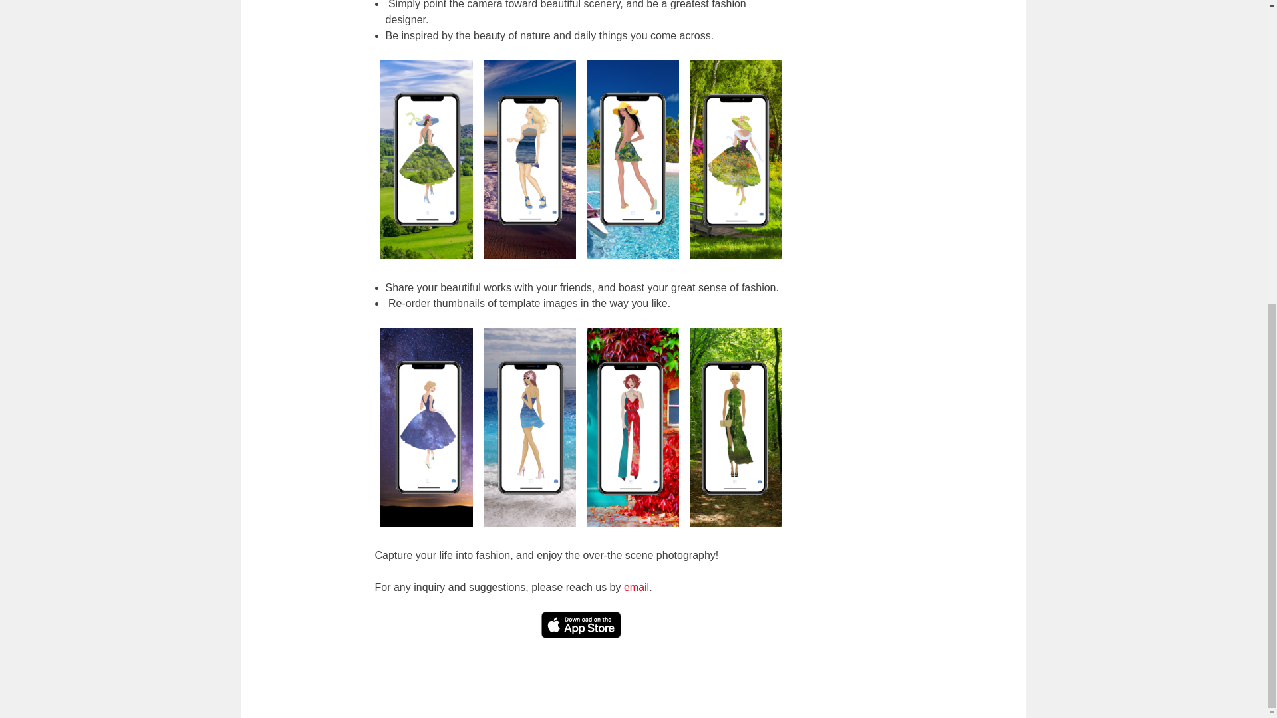 The image size is (1277, 718). What do you see at coordinates (636, 587) in the screenshot?
I see `email` at bounding box center [636, 587].